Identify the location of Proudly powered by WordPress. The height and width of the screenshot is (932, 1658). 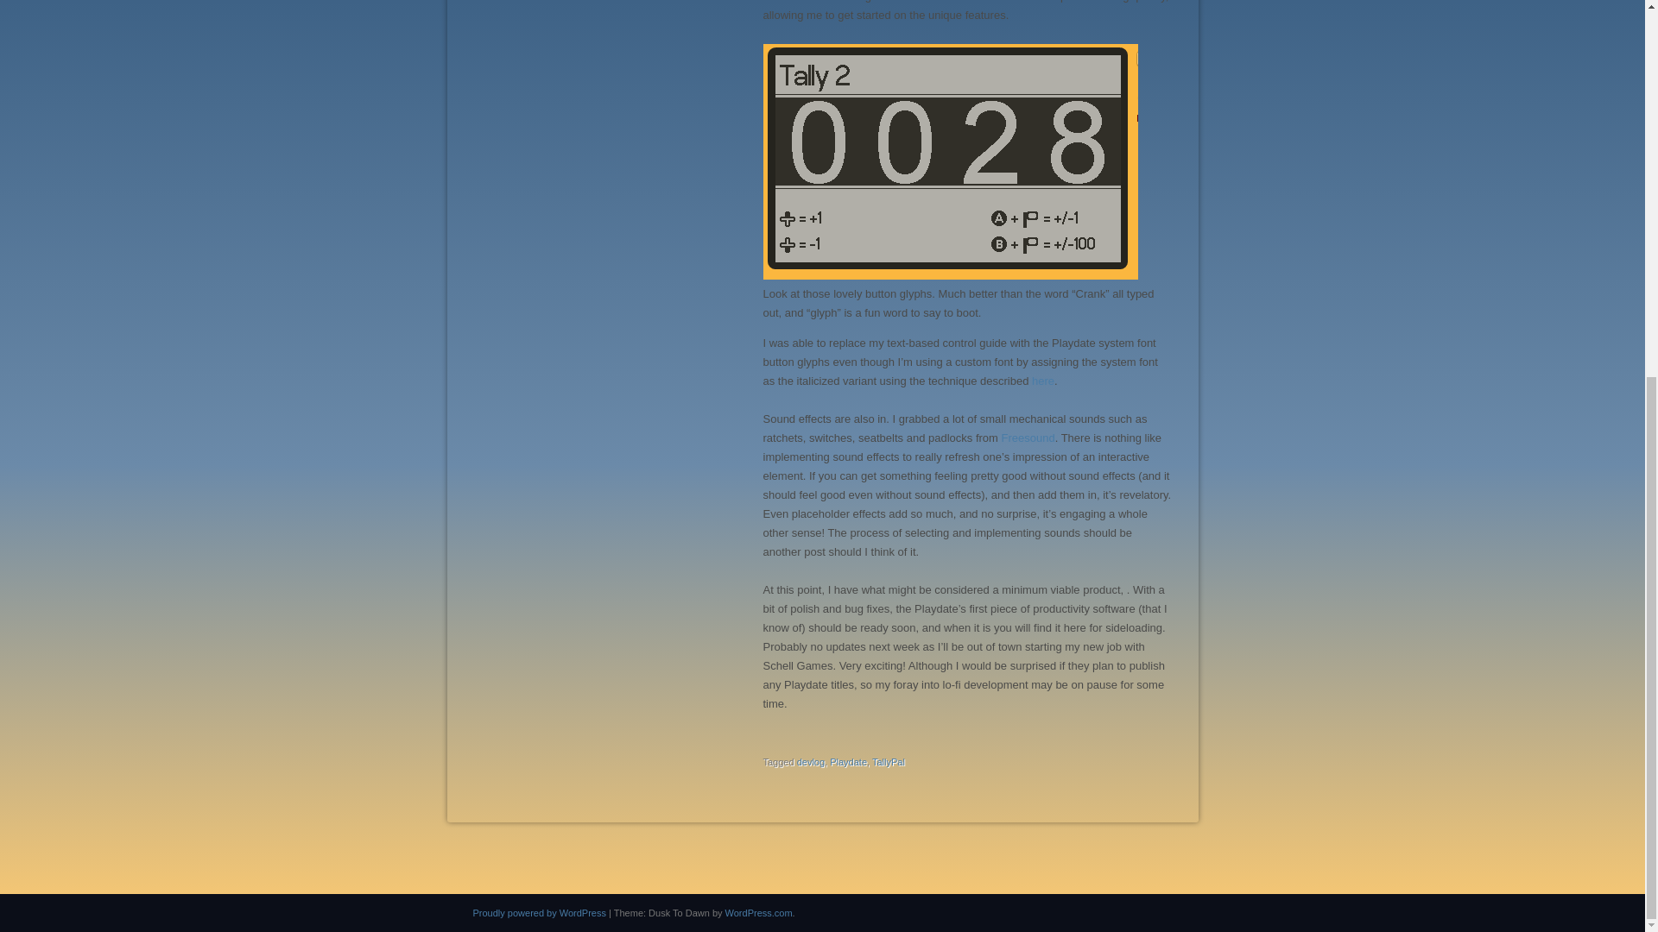
(539, 912).